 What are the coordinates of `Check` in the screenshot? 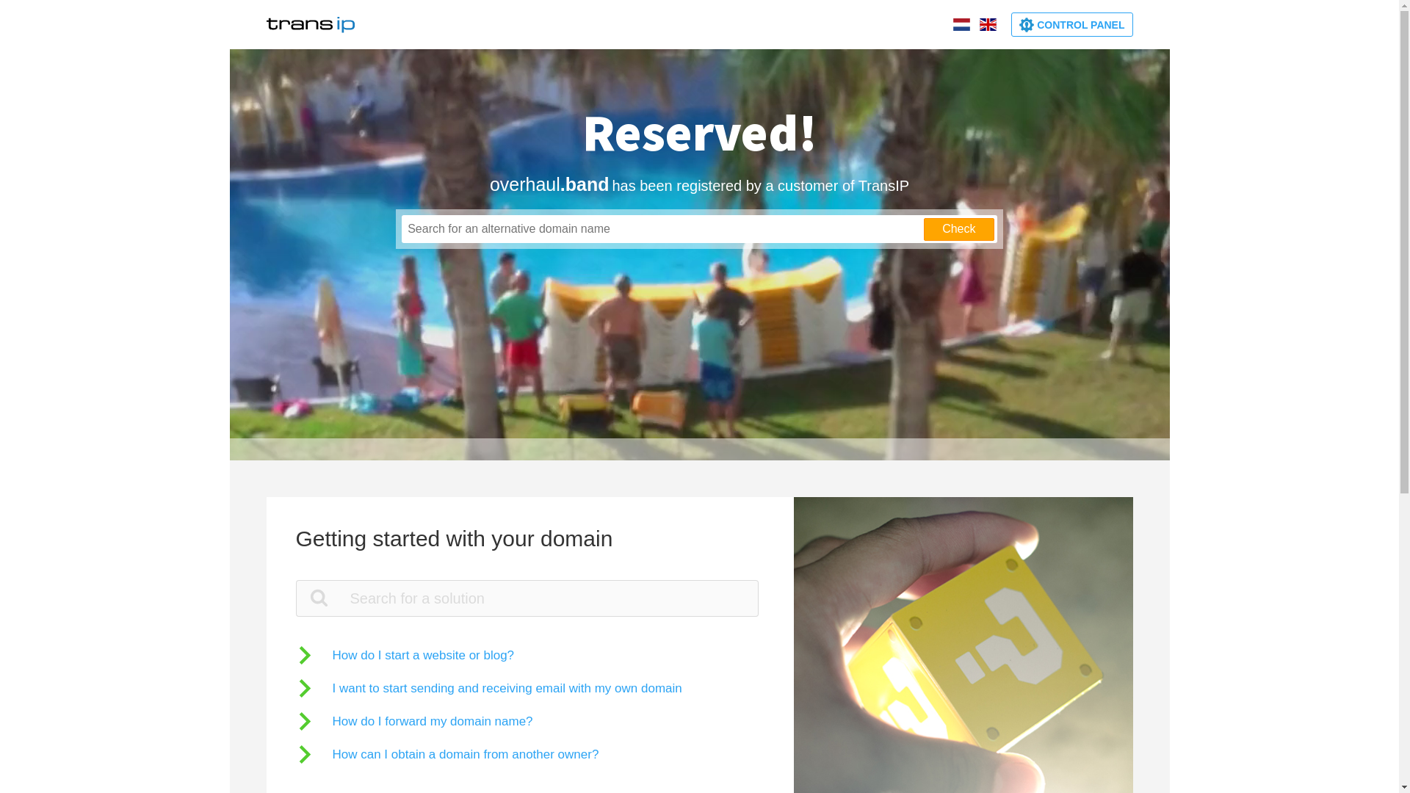 It's located at (959, 229).